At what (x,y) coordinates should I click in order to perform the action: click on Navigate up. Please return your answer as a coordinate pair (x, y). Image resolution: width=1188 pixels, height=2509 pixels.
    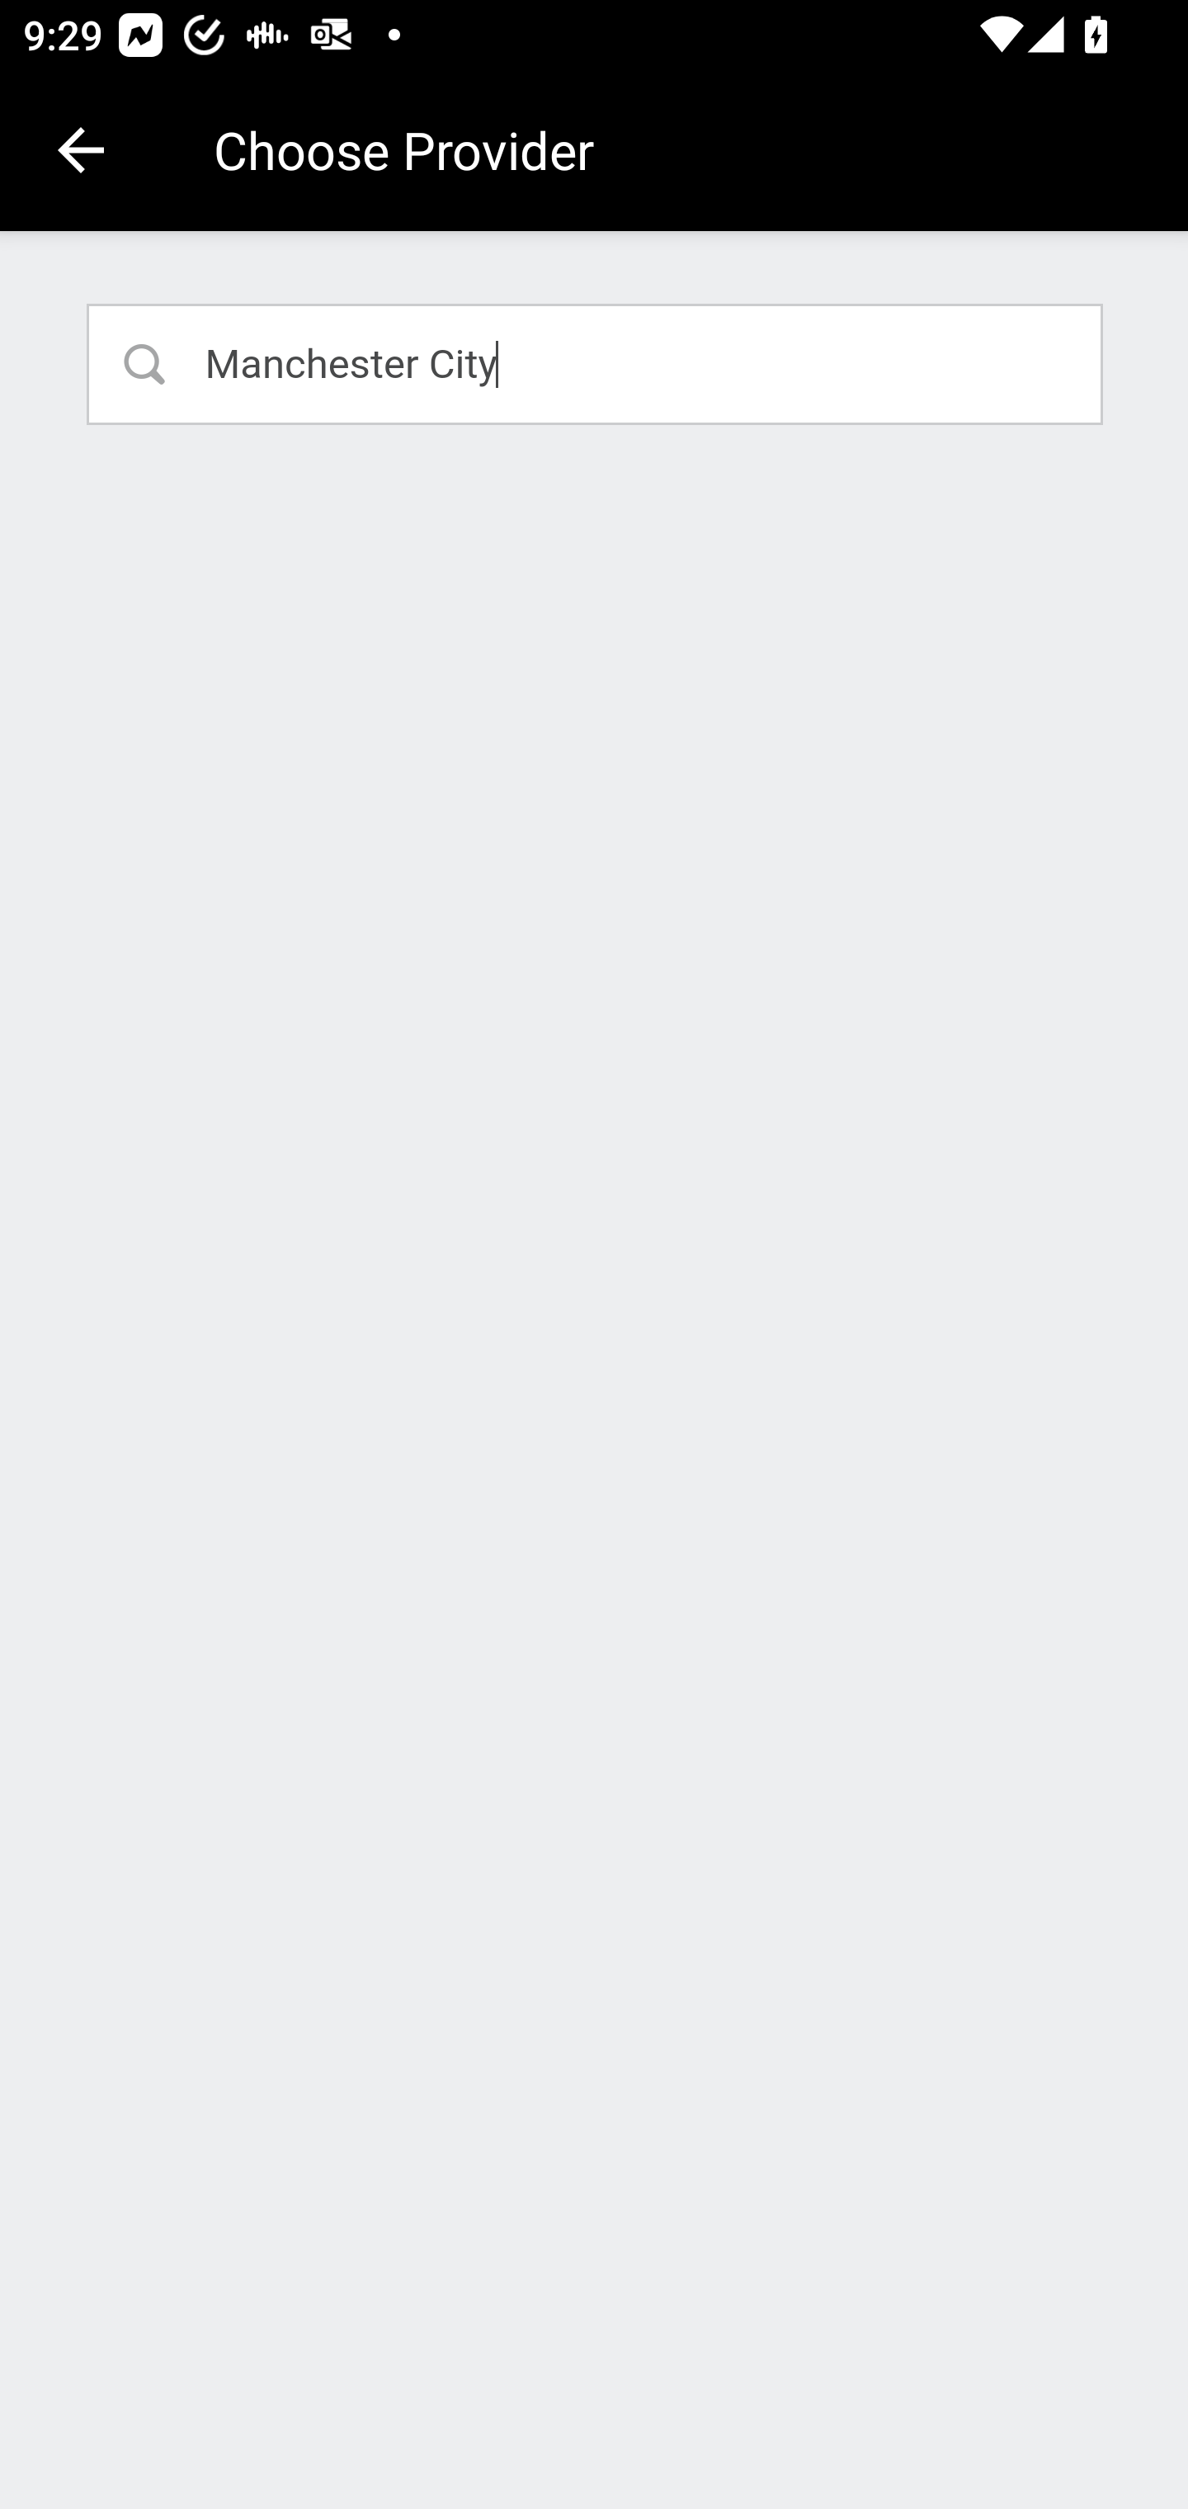
    Looking at the image, I should click on (81, 150).